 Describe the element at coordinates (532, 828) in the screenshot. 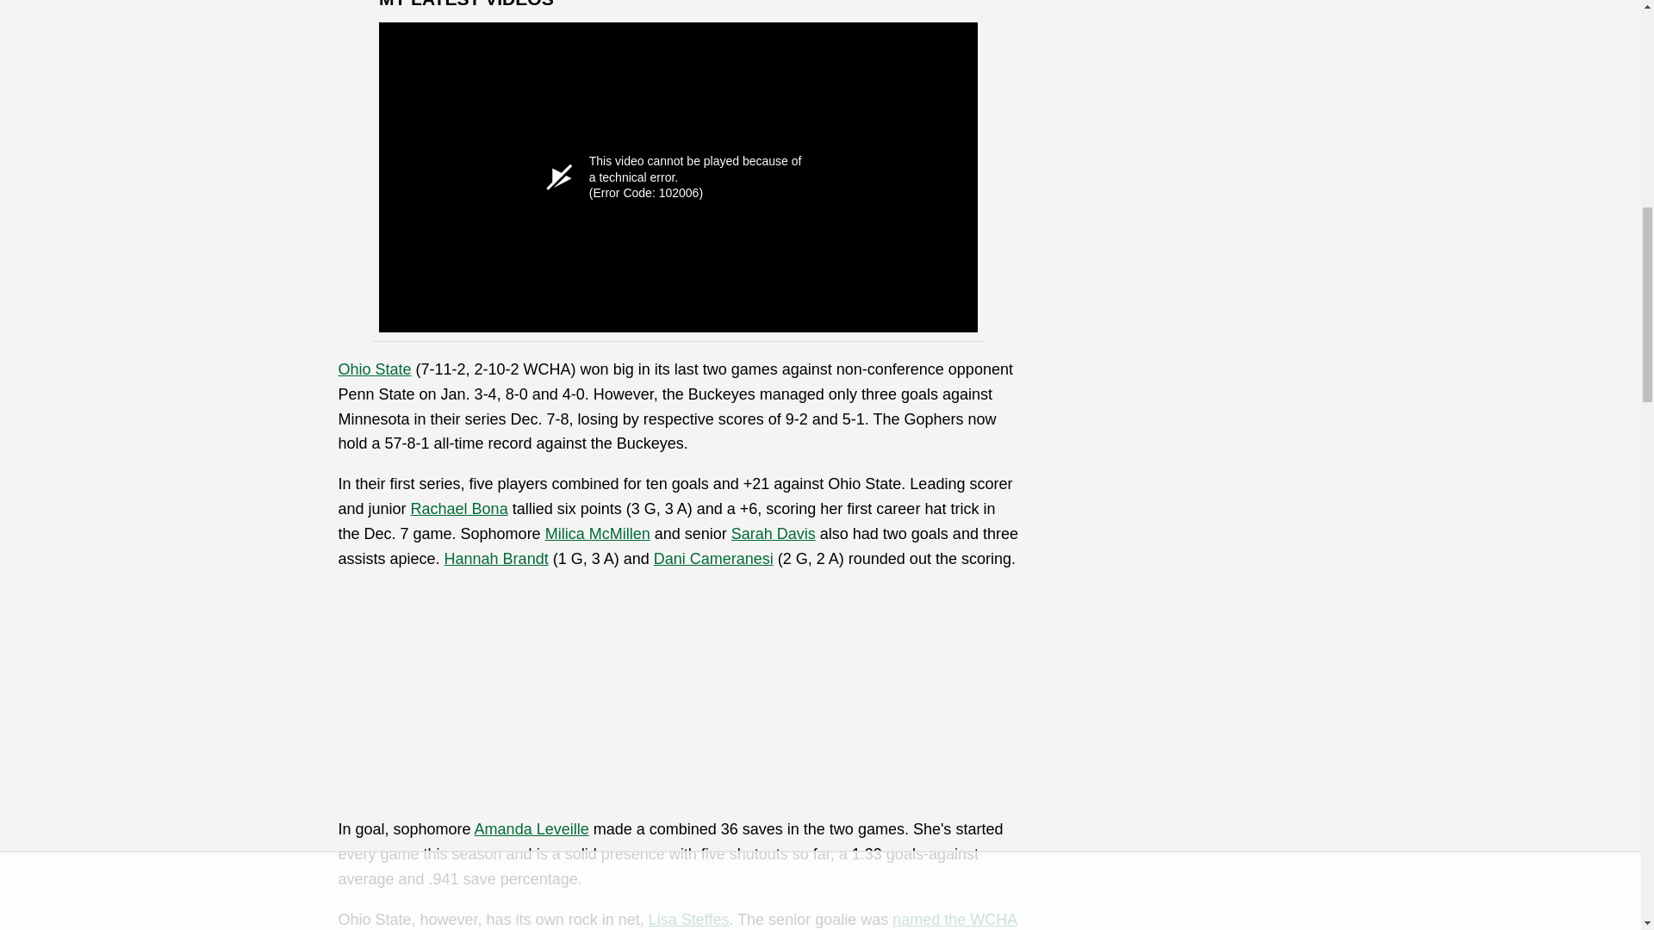

I see `Amanda Leveille` at that location.